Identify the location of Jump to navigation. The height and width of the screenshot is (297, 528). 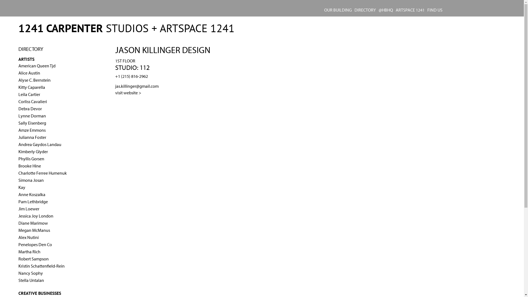
(262, 23).